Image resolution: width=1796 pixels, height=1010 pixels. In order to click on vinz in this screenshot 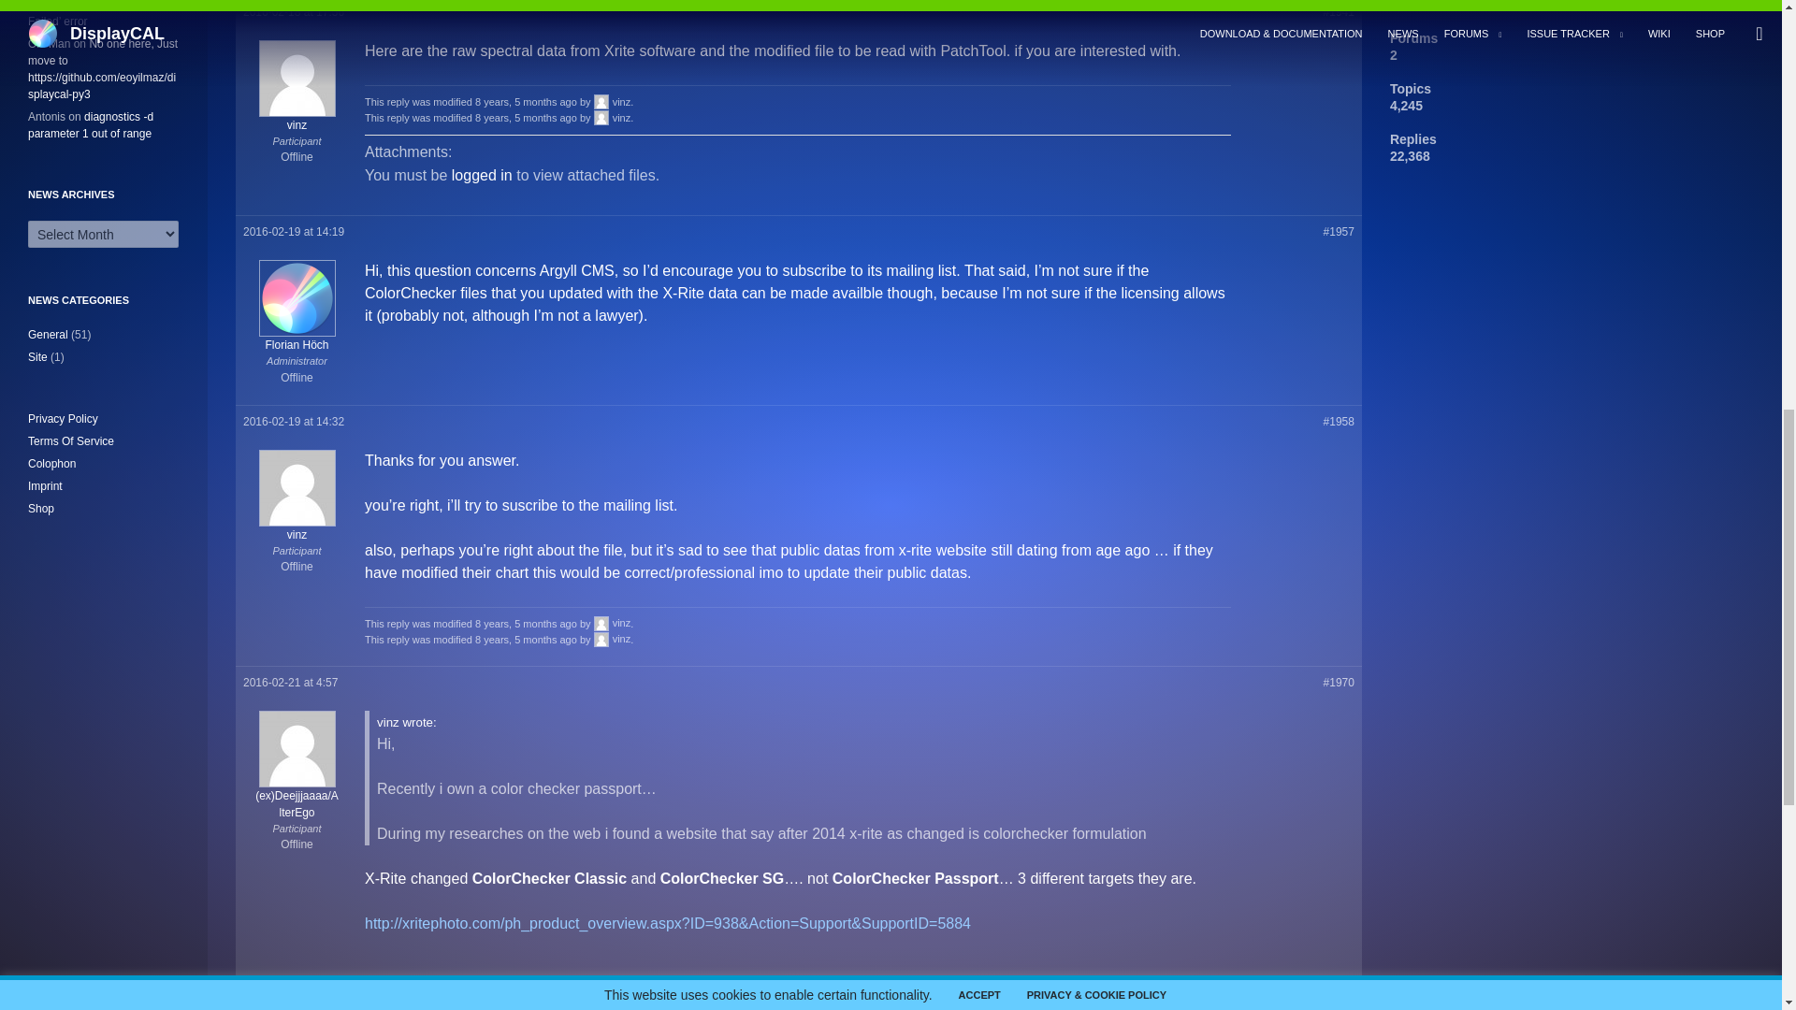, I will do `click(797, 778)`.